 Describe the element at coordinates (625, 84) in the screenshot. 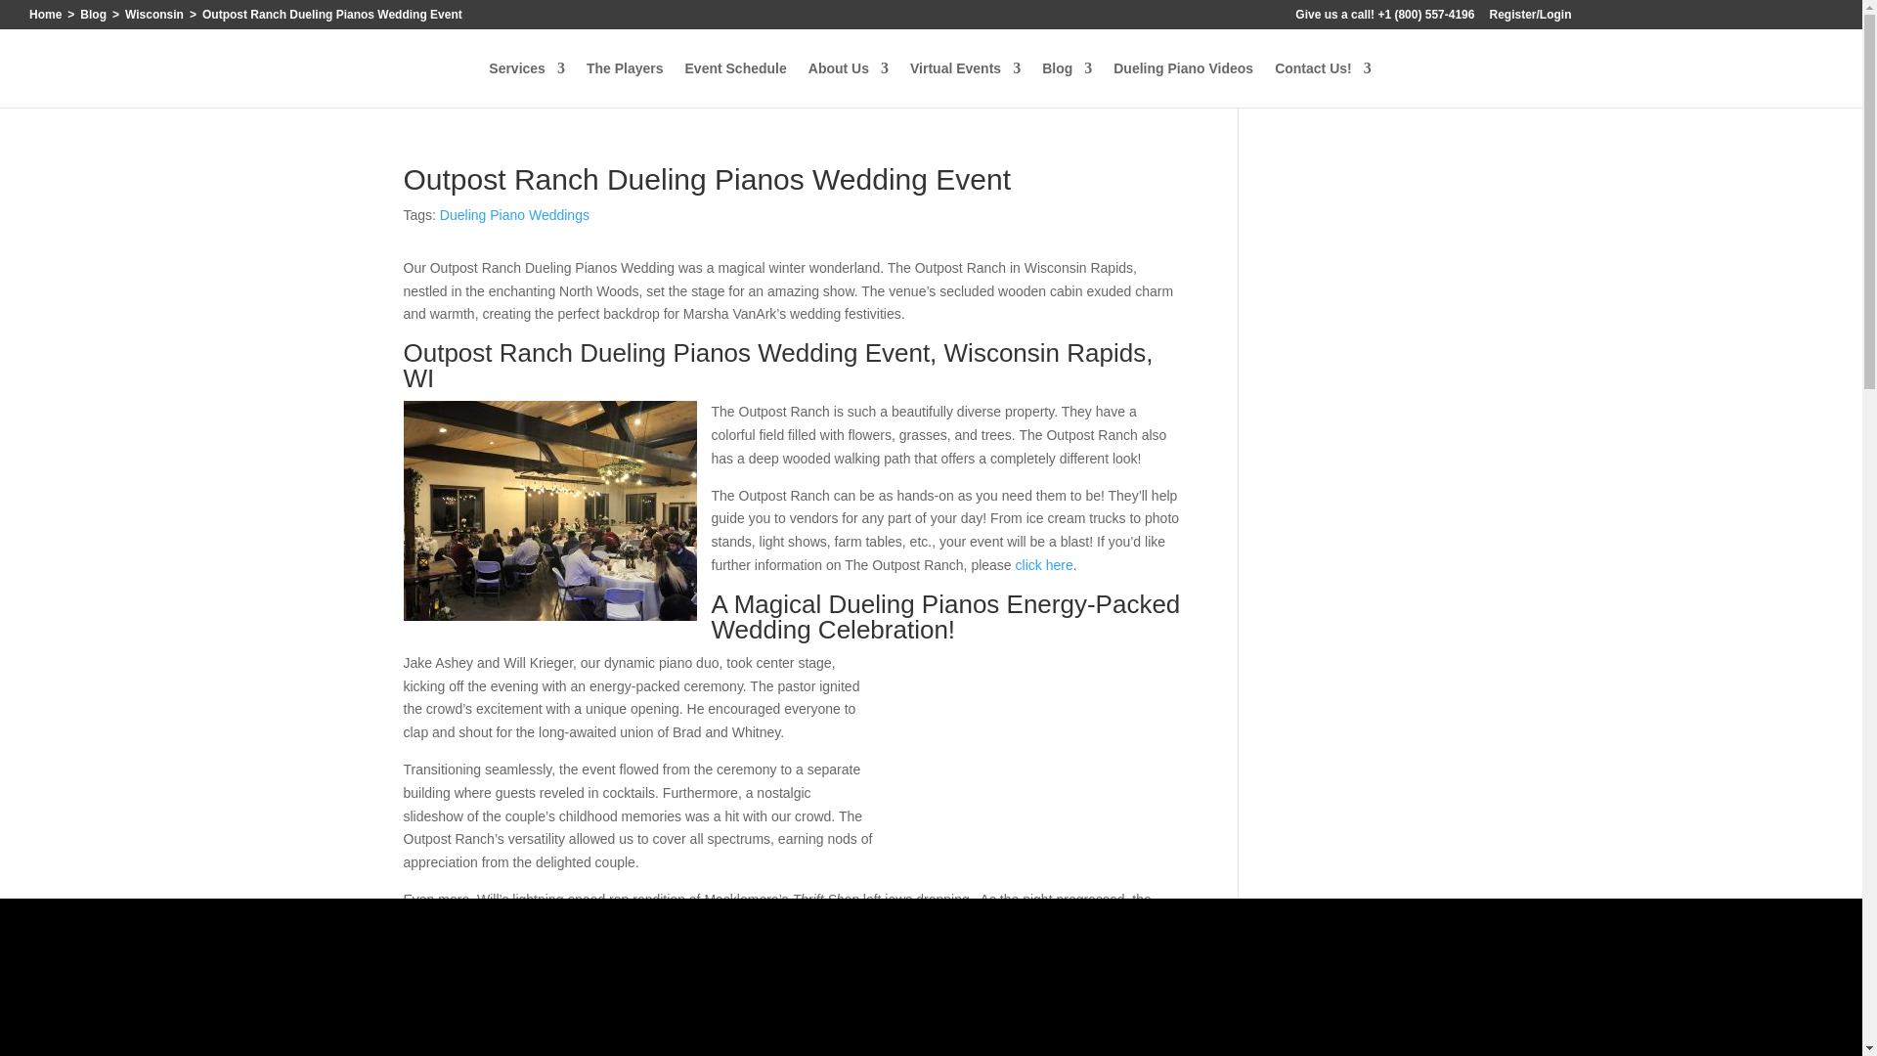

I see `The Players` at that location.